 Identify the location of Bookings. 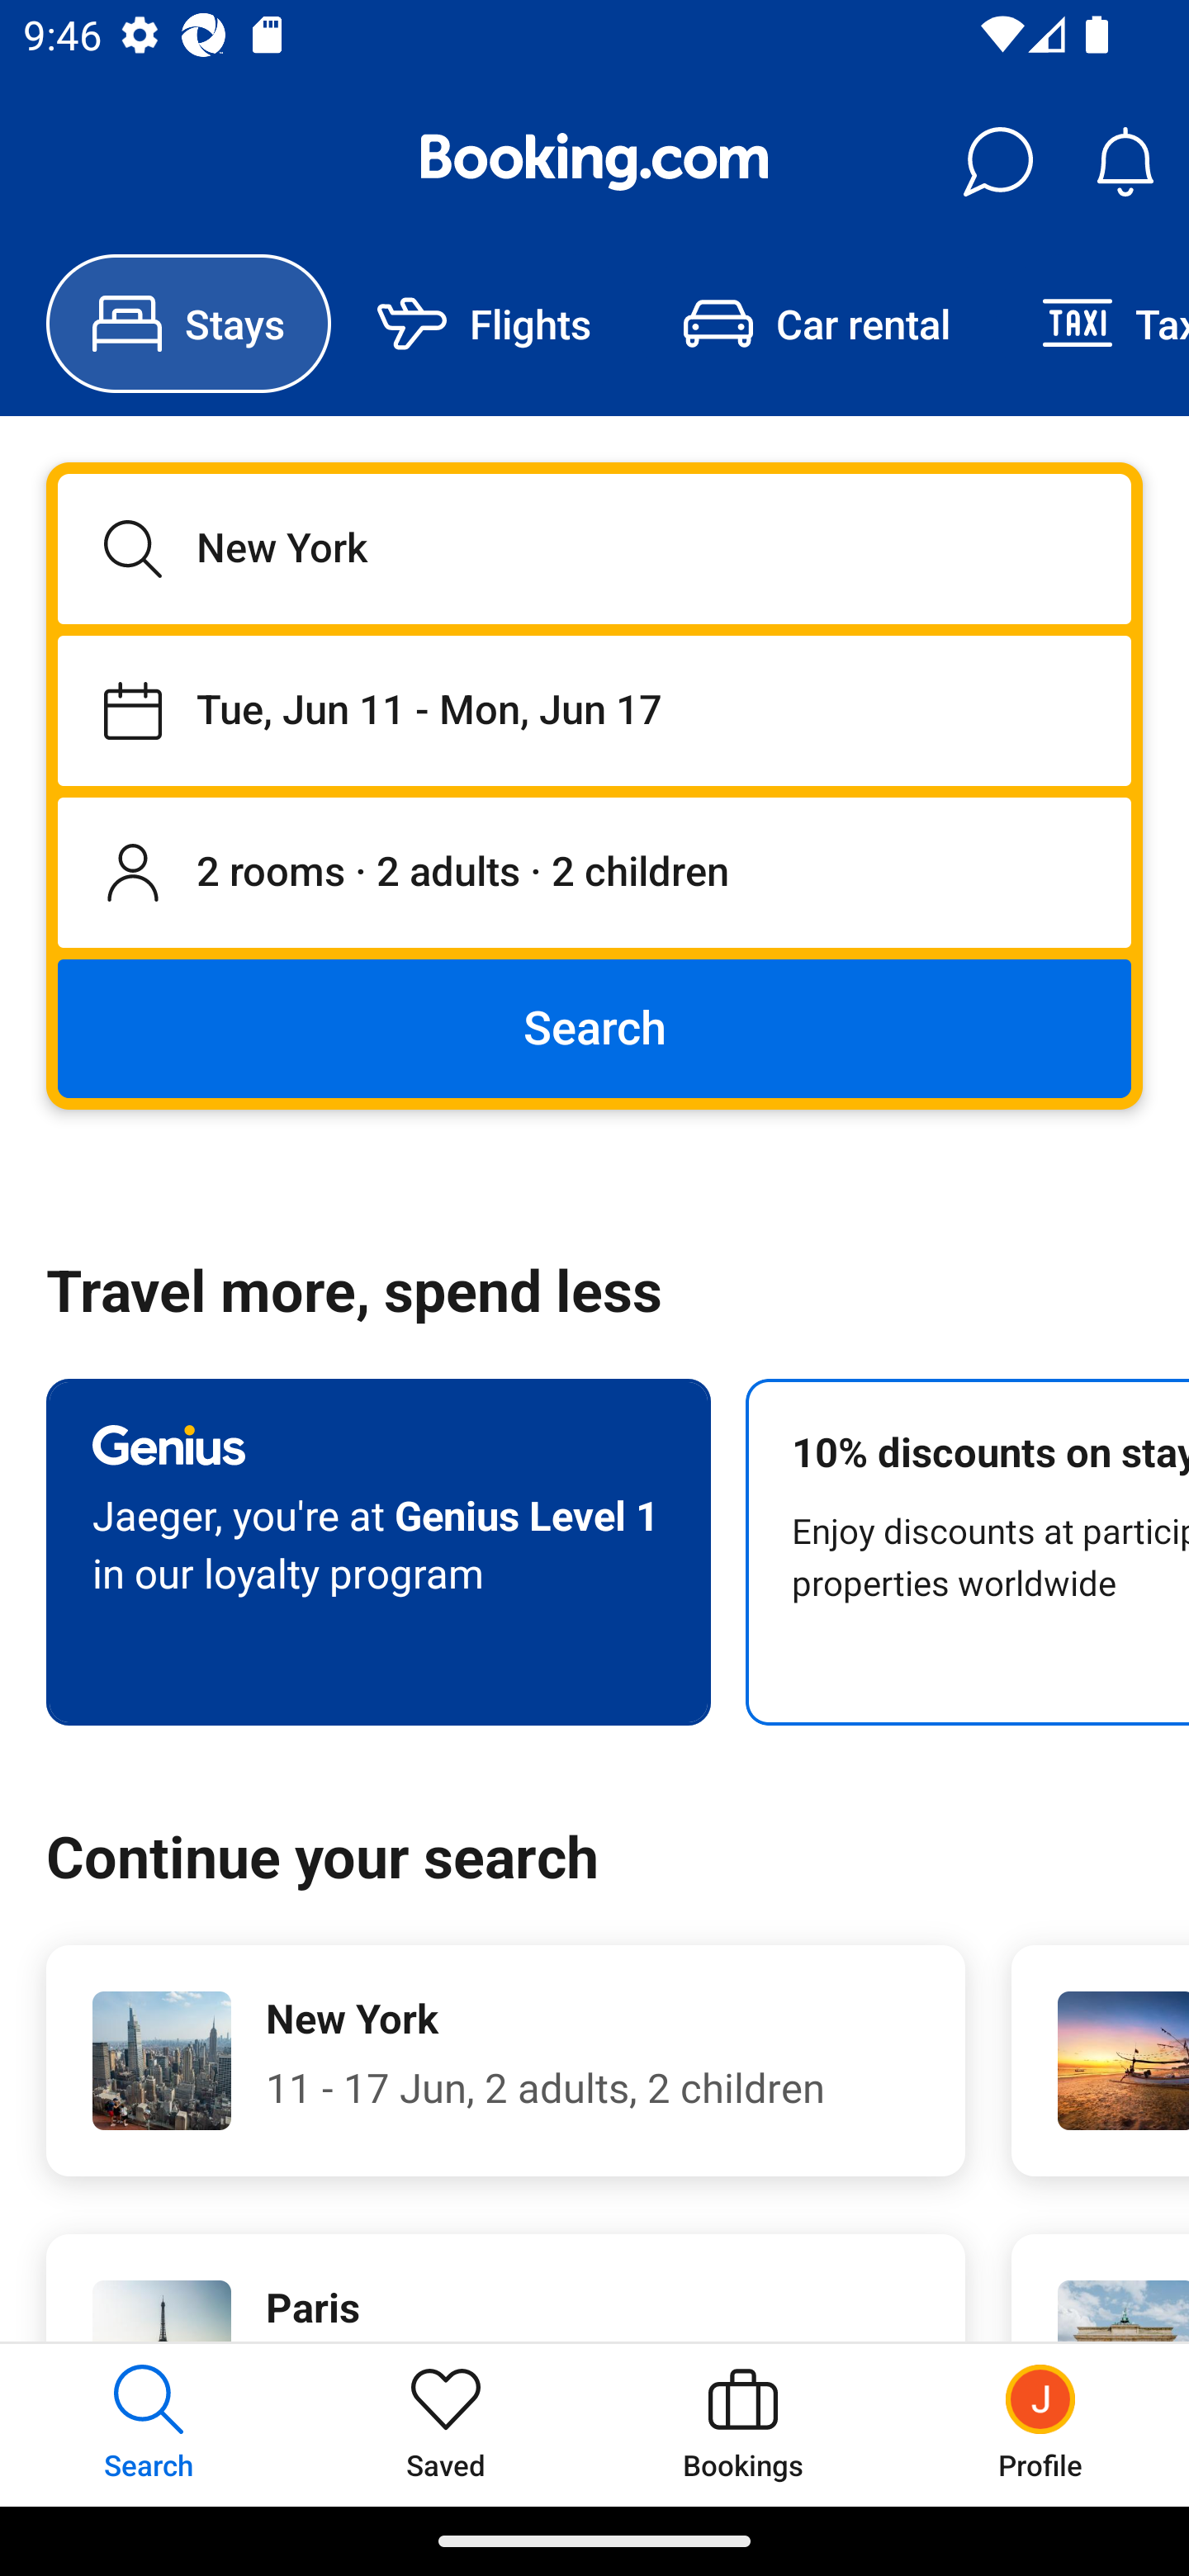
(743, 2424).